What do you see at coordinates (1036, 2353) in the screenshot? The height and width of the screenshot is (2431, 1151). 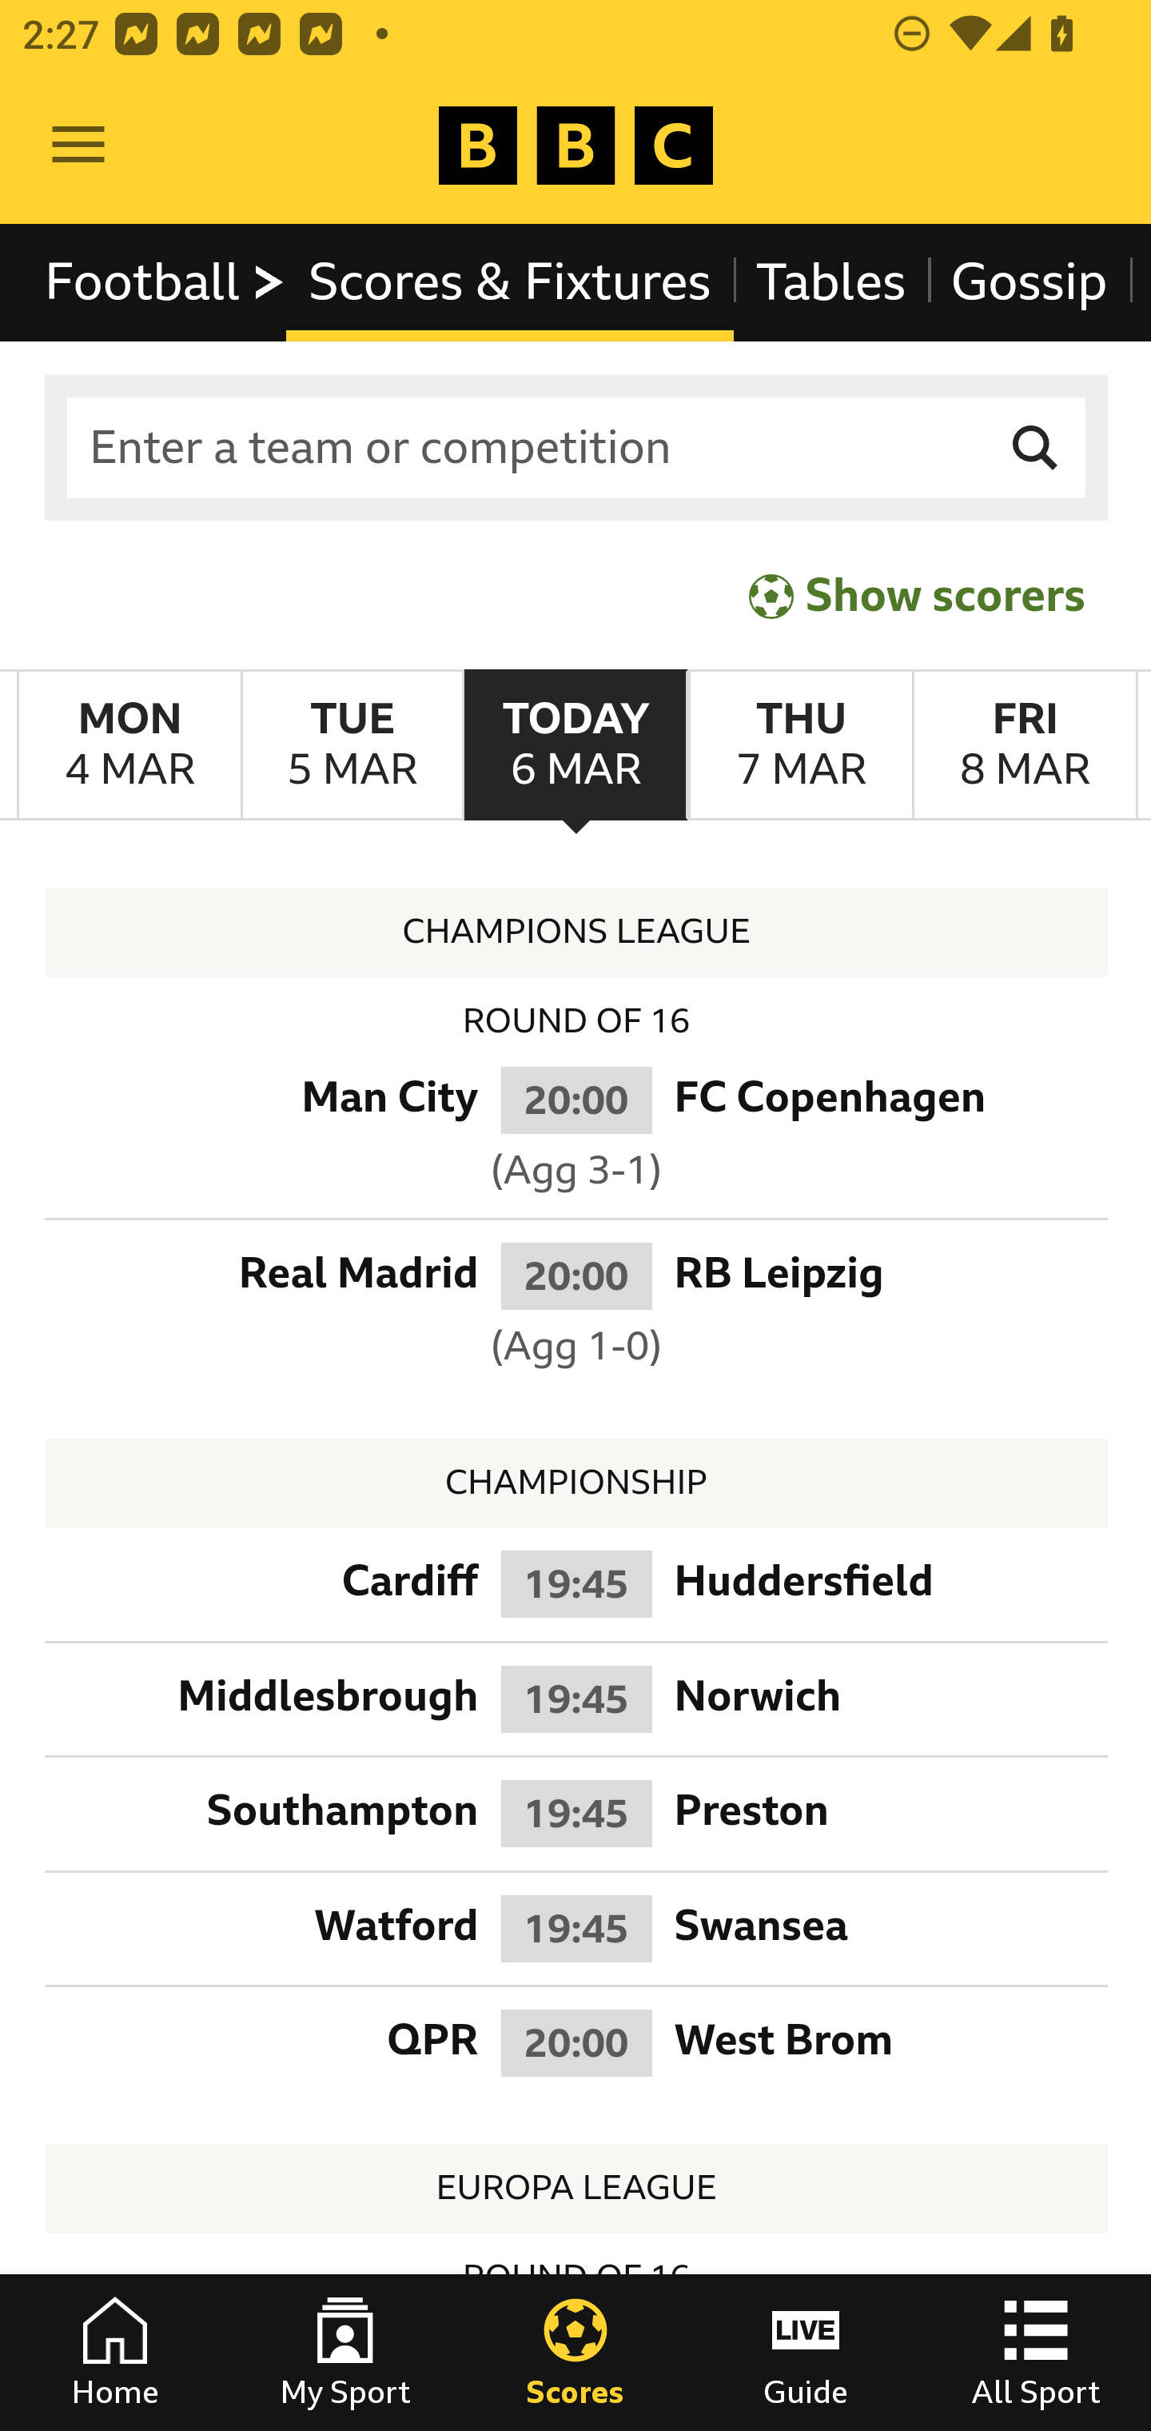 I see `All Sport` at bounding box center [1036, 2353].